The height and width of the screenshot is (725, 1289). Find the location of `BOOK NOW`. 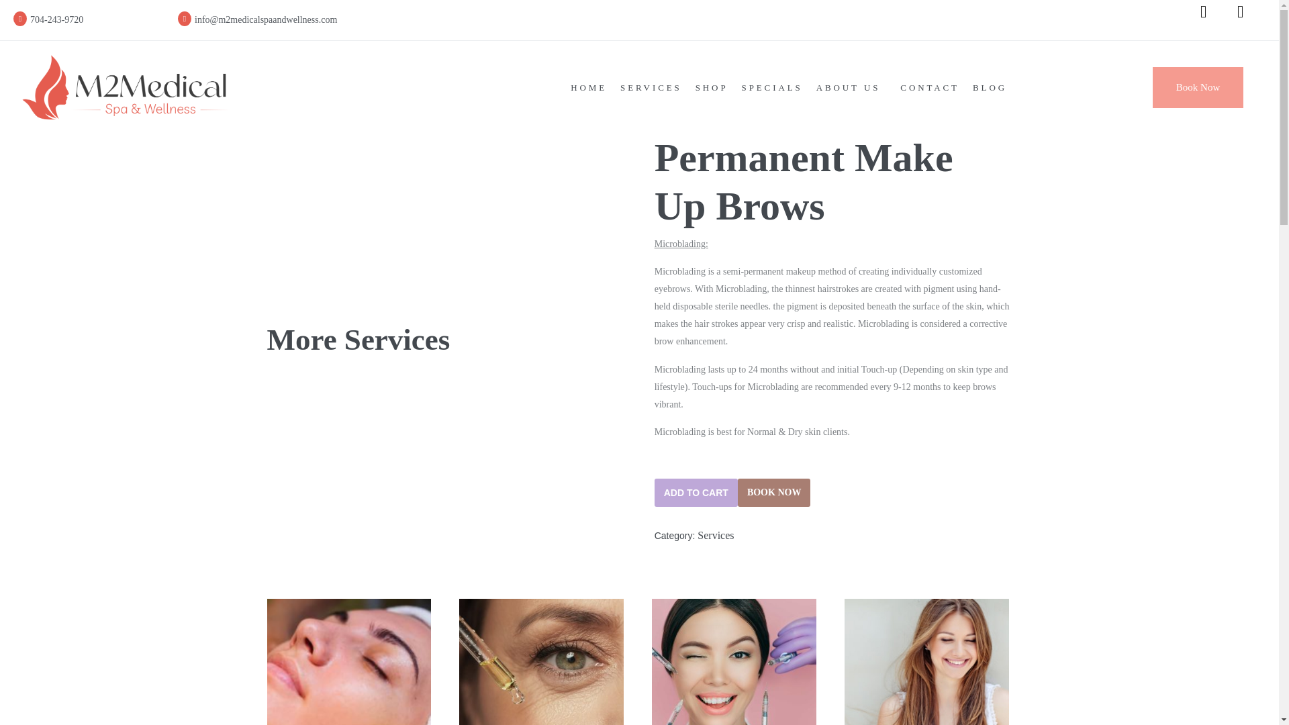

BOOK NOW is located at coordinates (773, 492).